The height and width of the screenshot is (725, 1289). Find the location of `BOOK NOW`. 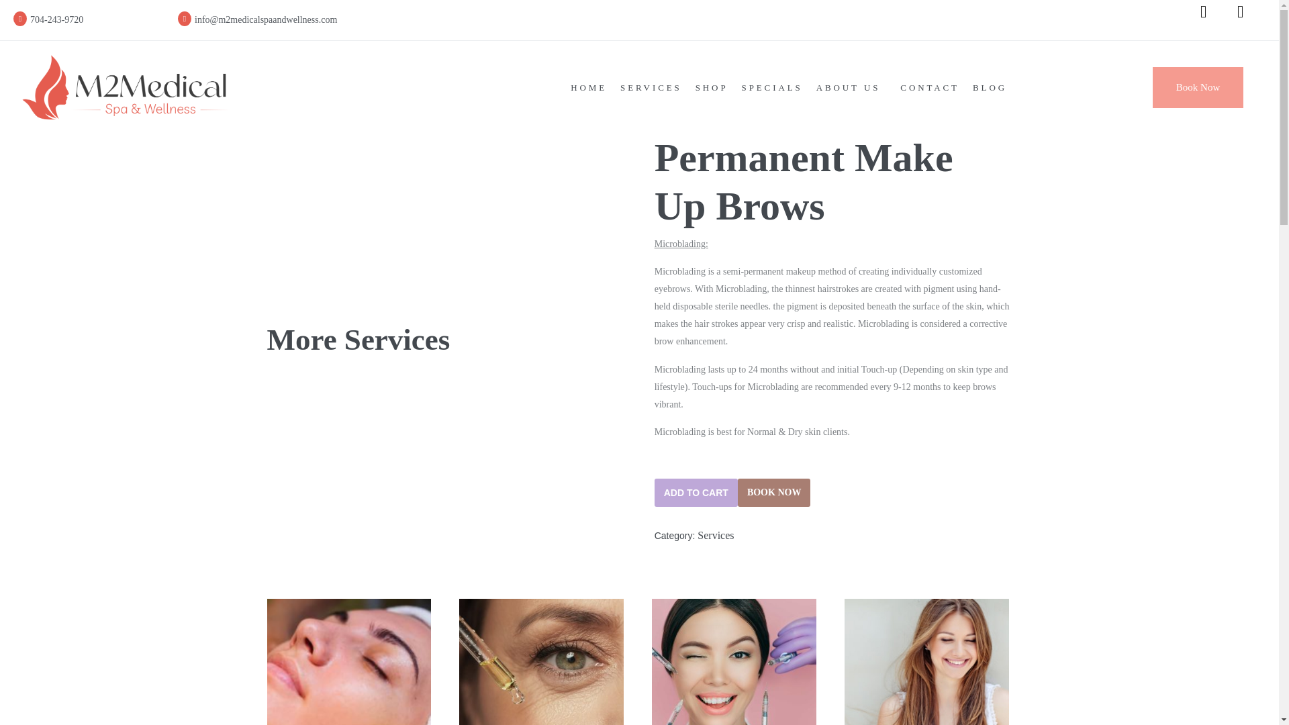

BOOK NOW is located at coordinates (773, 492).